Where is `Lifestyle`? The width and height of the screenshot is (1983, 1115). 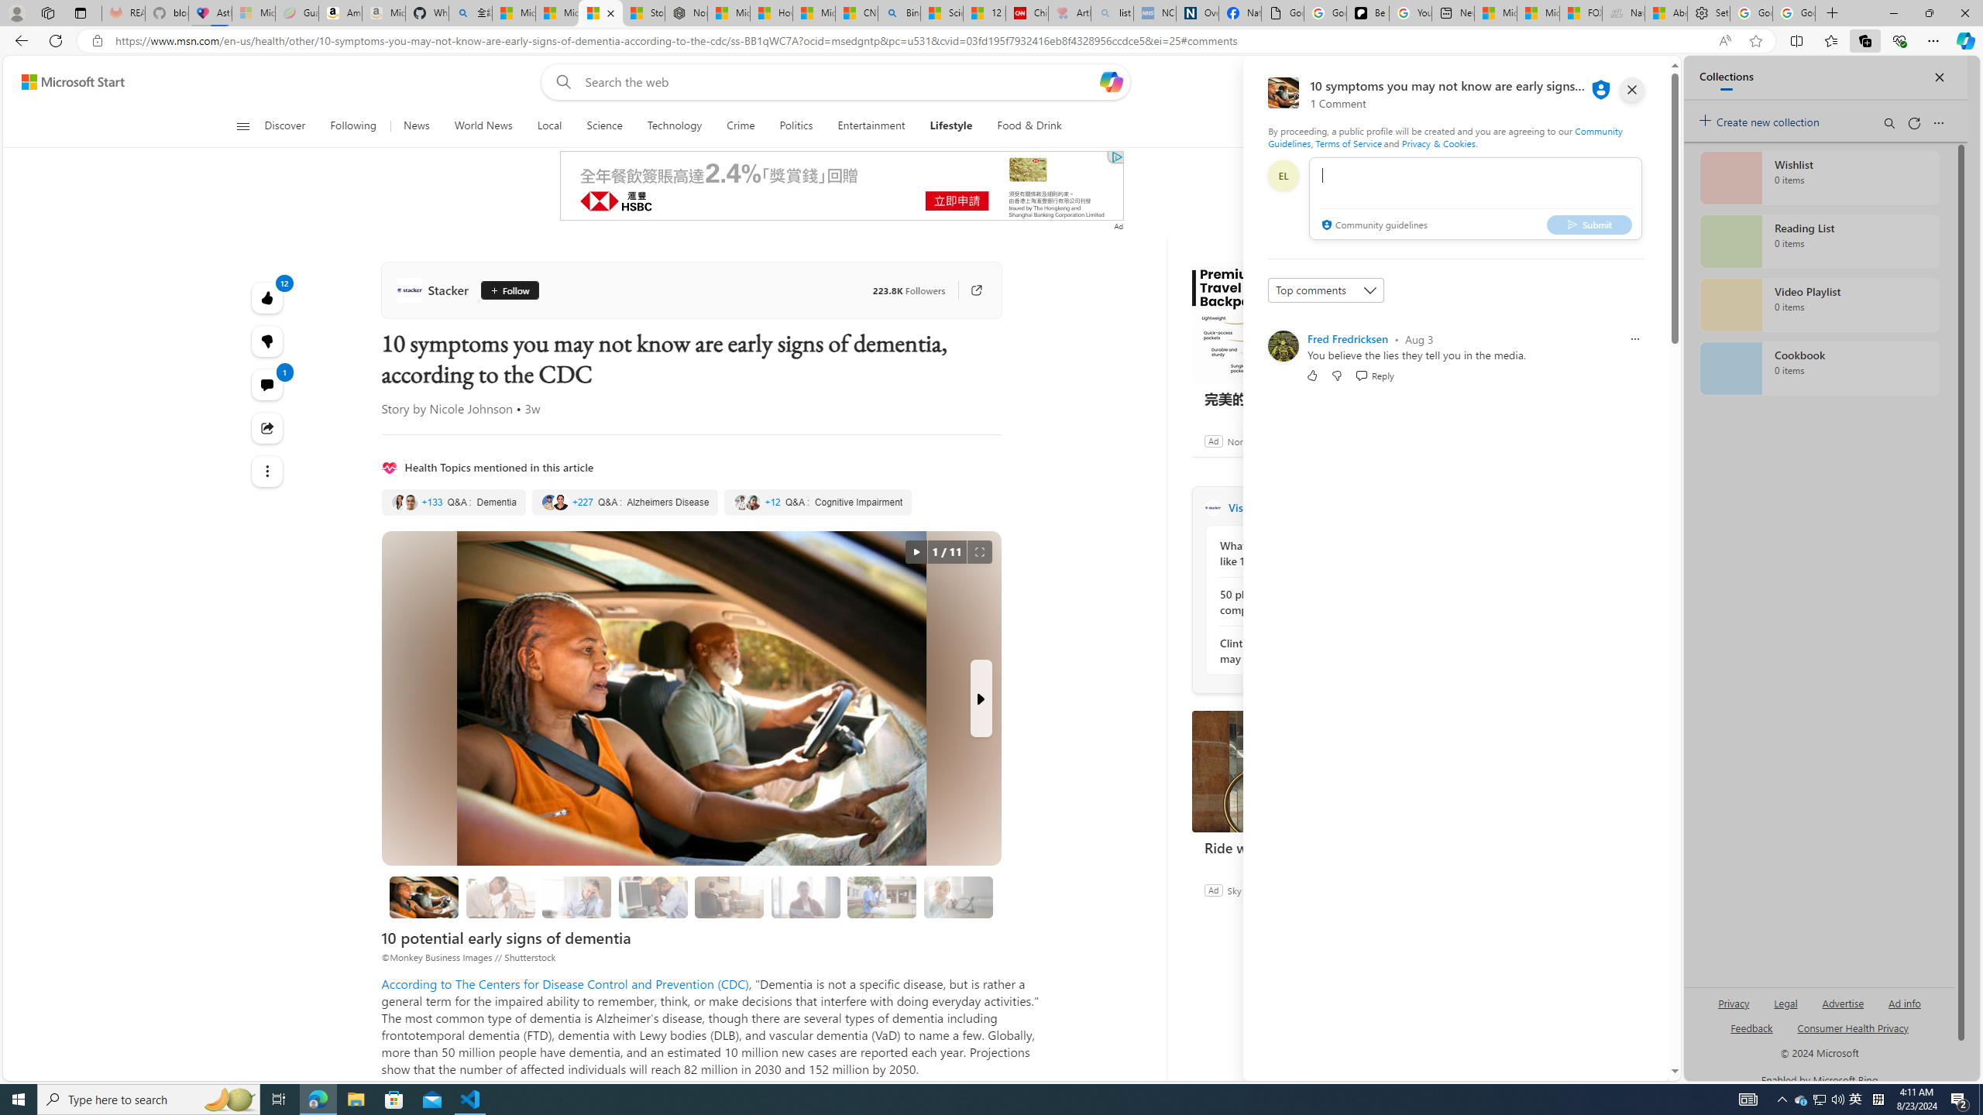
Lifestyle is located at coordinates (950, 126).